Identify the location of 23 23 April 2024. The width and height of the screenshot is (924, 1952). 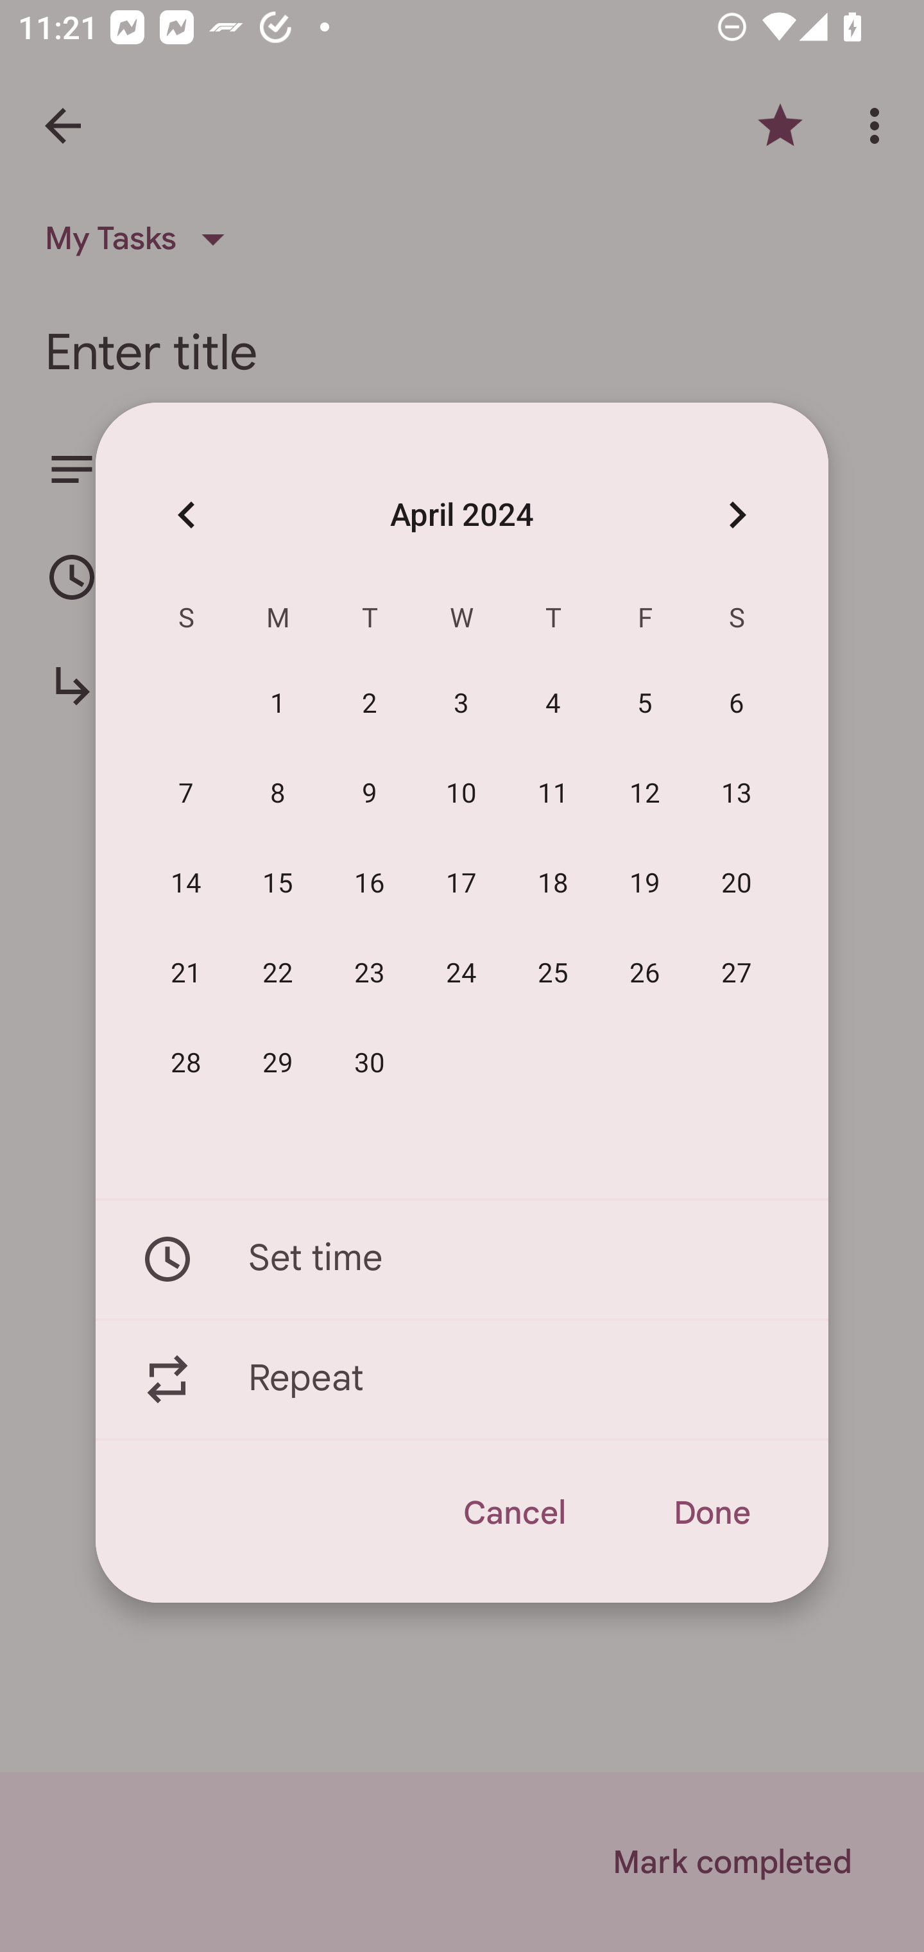
(370, 973).